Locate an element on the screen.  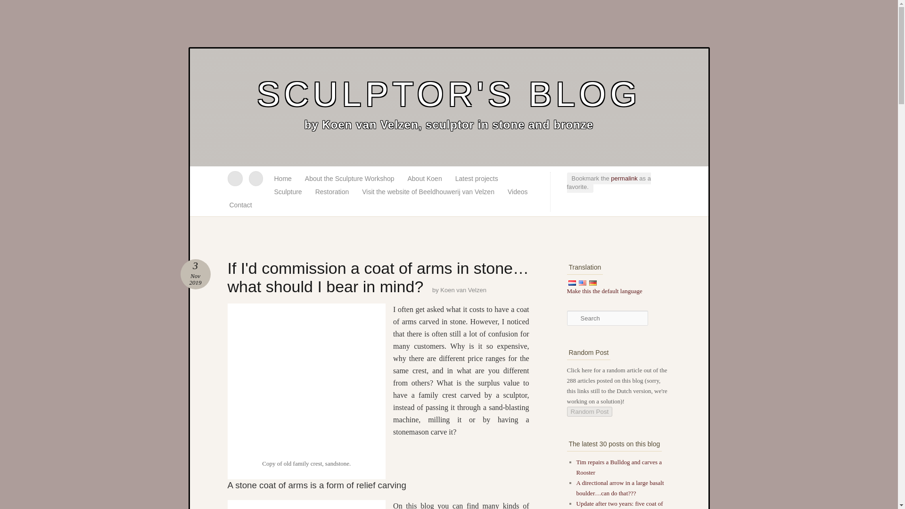
Latest projects is located at coordinates (477, 179).